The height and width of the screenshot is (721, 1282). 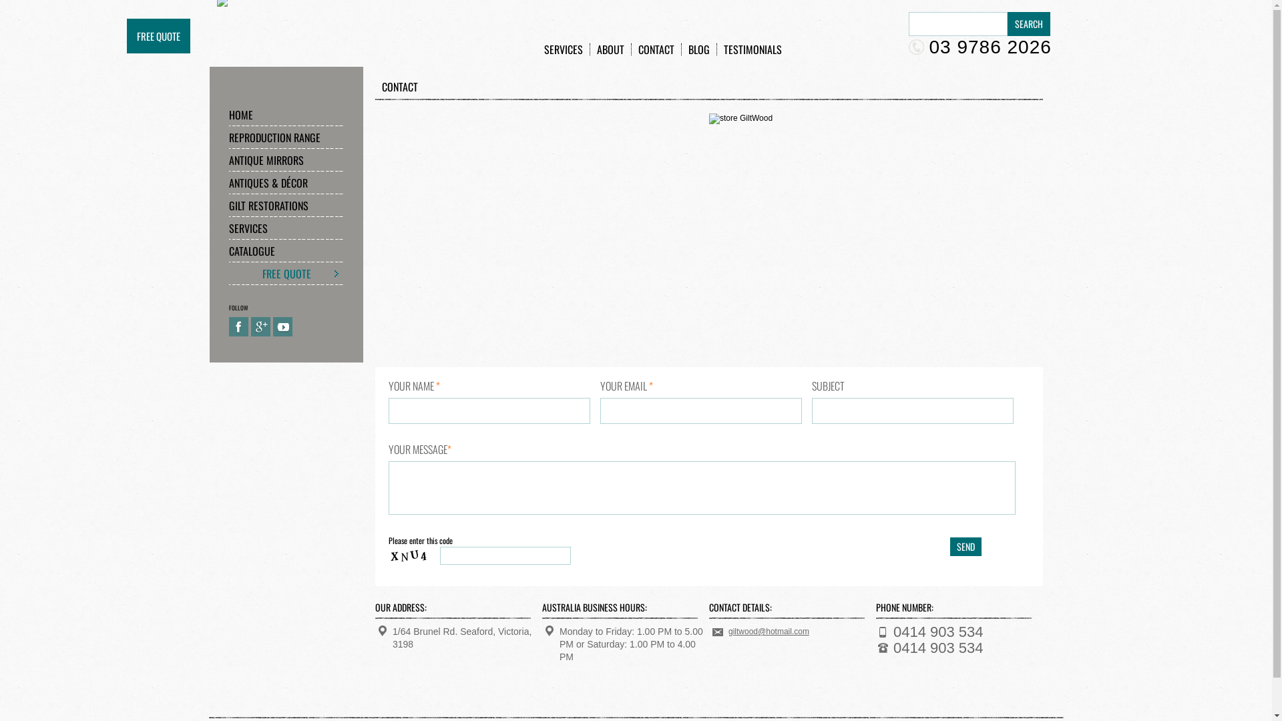 What do you see at coordinates (260, 327) in the screenshot?
I see `Google+` at bounding box center [260, 327].